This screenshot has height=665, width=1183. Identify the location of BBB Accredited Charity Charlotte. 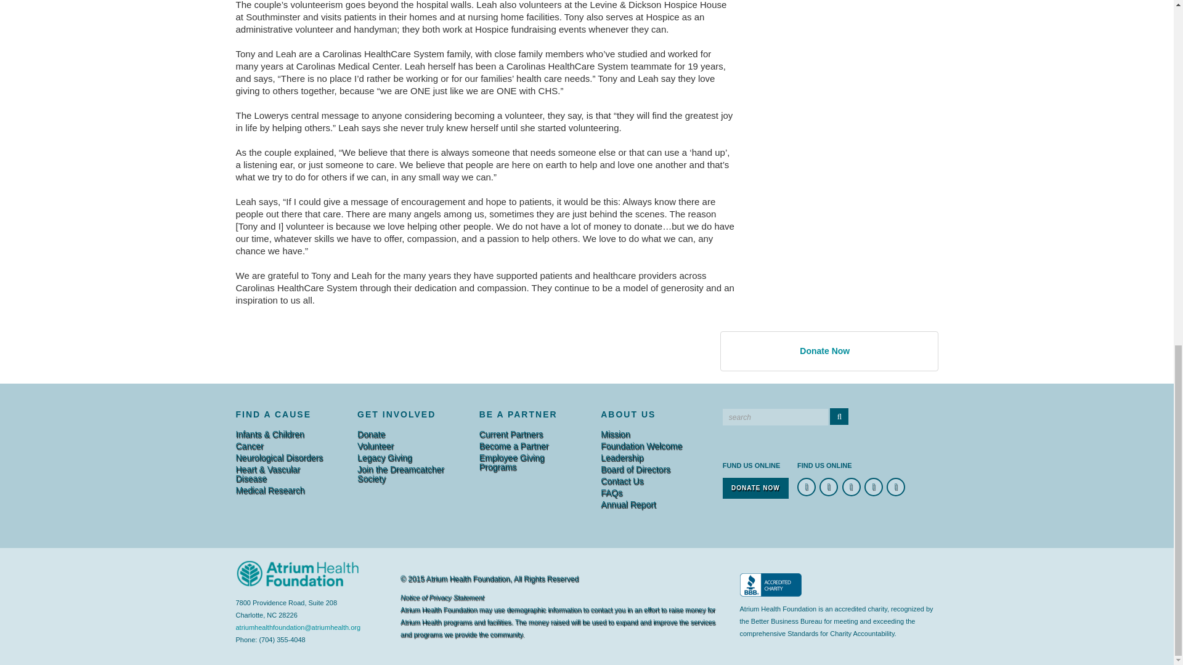
(770, 584).